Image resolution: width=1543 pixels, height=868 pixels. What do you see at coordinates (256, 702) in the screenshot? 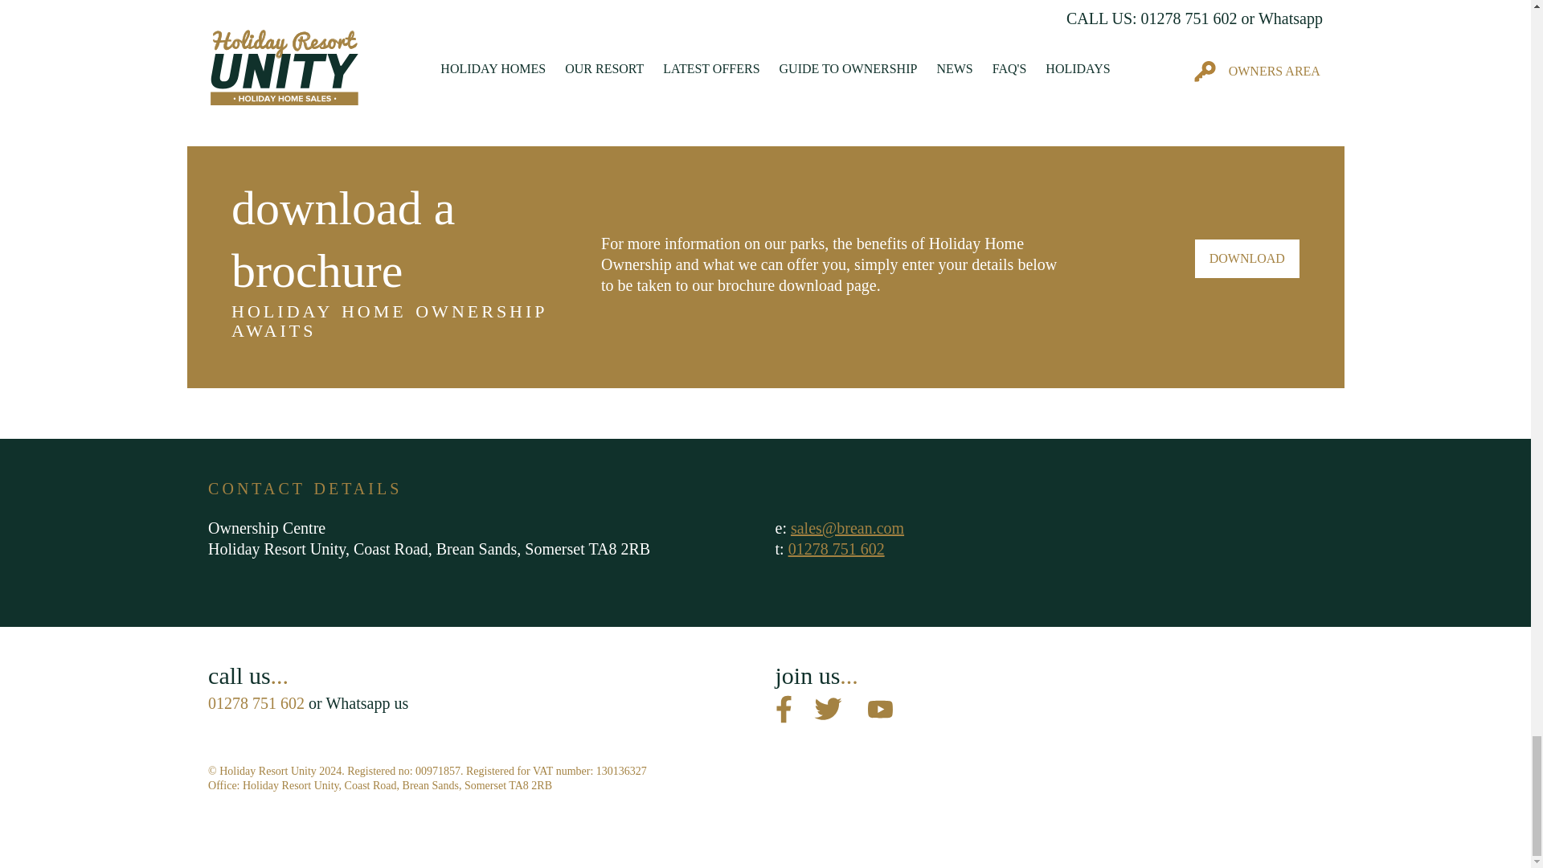
I see `01278 751 602` at bounding box center [256, 702].